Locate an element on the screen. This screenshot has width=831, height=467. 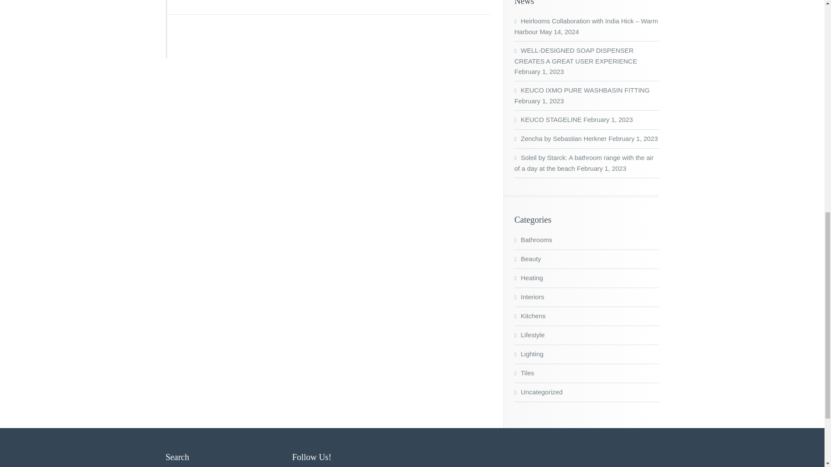
WELL-DESIGNED SOAP DISPENSER CREATES A GREAT USER EXPERIENCE is located at coordinates (575, 56).